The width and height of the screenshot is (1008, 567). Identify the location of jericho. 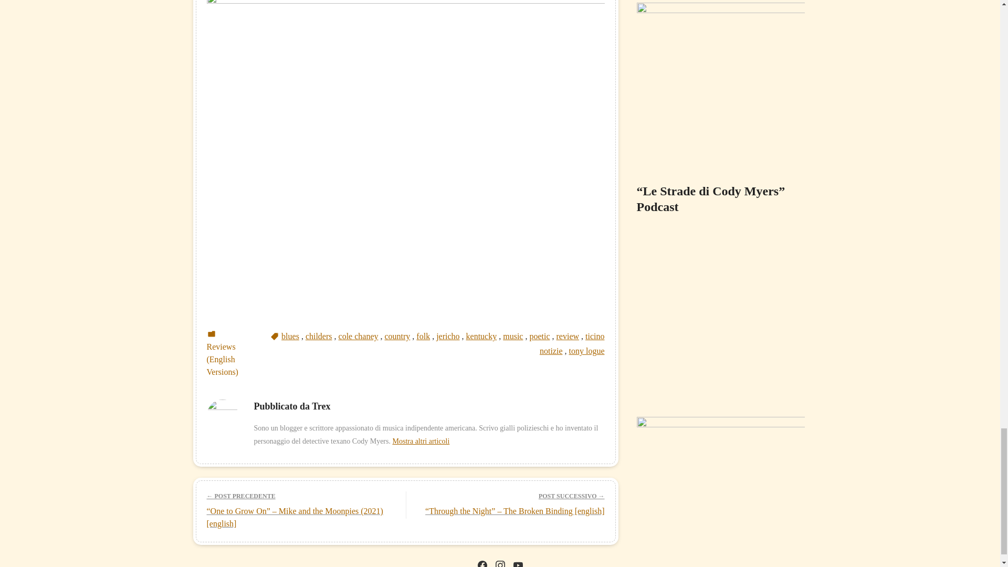
(448, 336).